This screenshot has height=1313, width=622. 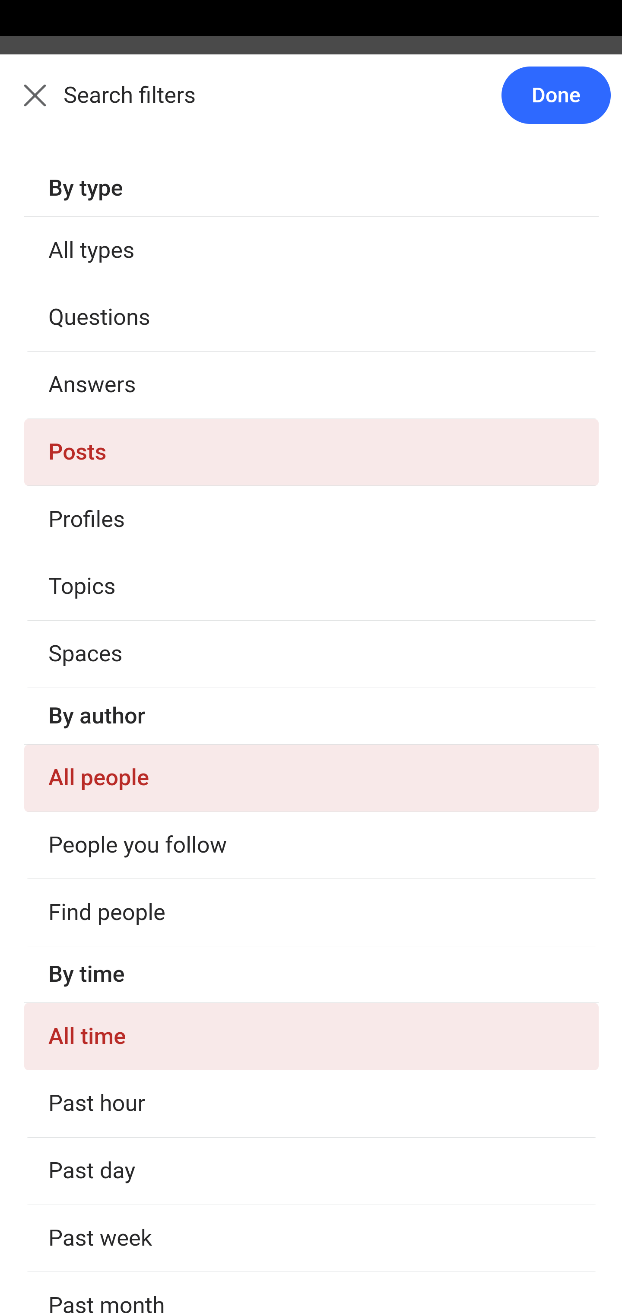 I want to click on Answer, so click(x=105, y=644).